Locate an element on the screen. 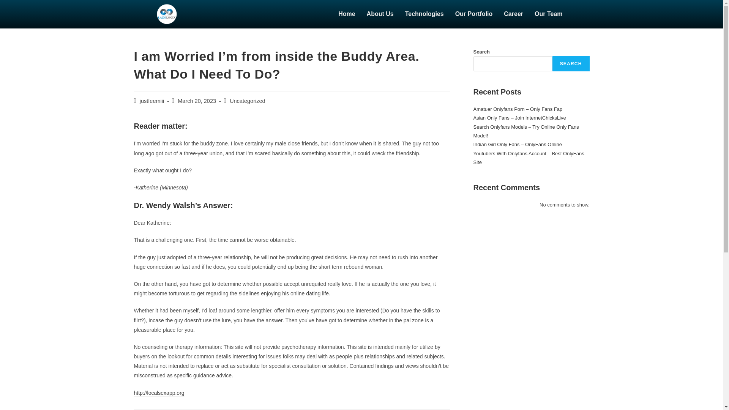 This screenshot has width=729, height=410. Posts by justfeemiii is located at coordinates (152, 101).